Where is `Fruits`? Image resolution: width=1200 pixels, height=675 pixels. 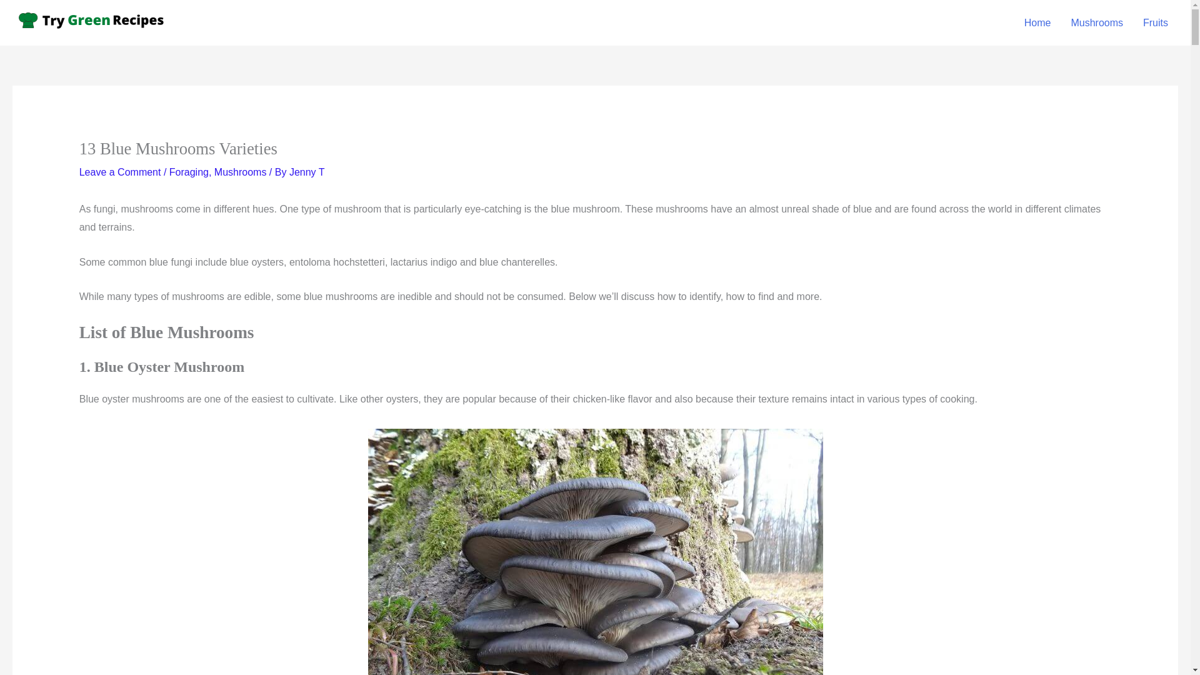 Fruits is located at coordinates (1155, 22).